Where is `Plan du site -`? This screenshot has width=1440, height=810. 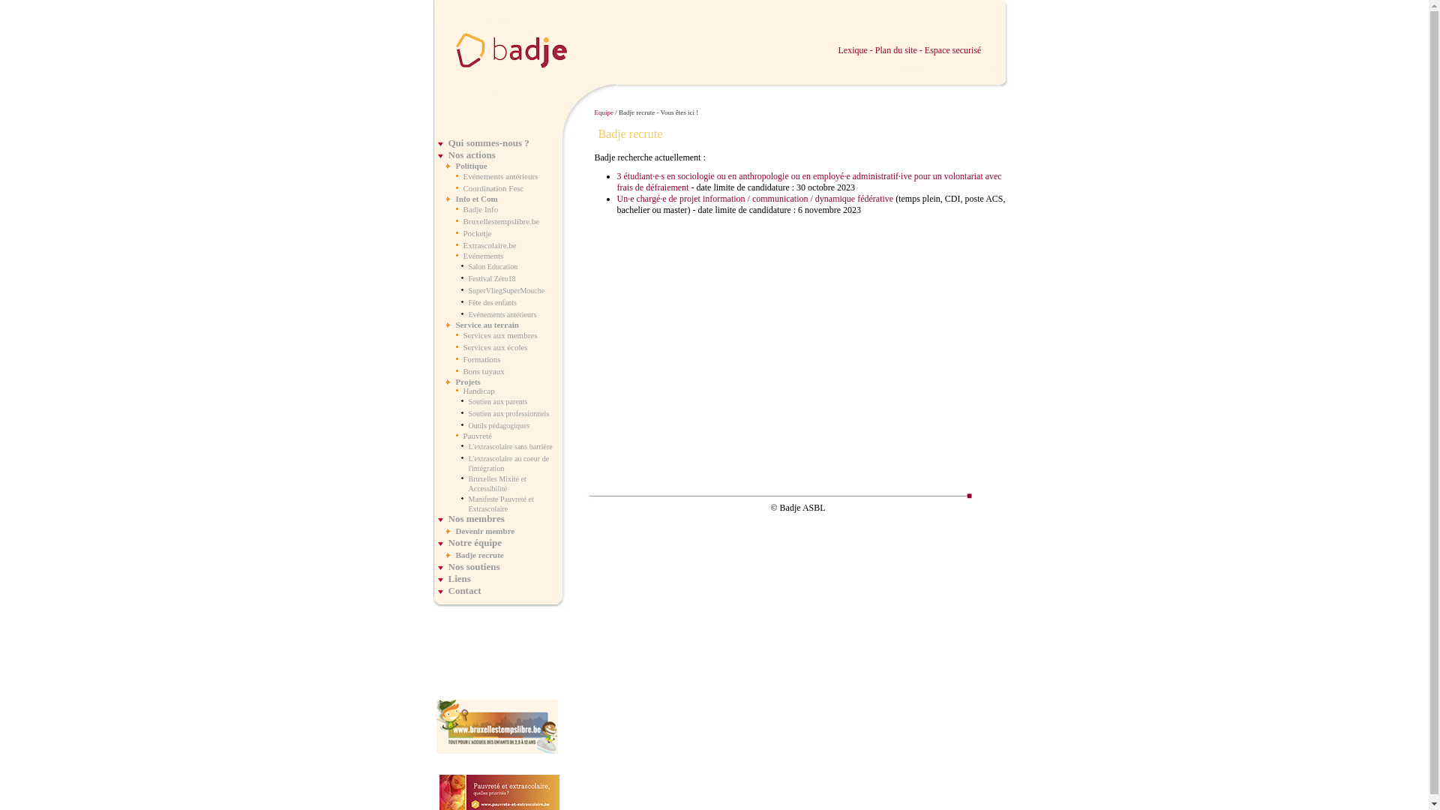
Plan du site - is located at coordinates (900, 50).